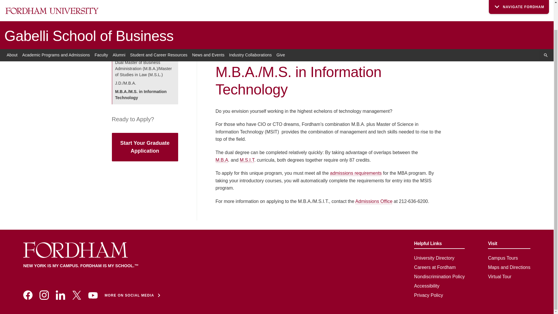 The height and width of the screenshot is (314, 558). Describe the element at coordinates (546, 26) in the screenshot. I see `Search icon` at that location.